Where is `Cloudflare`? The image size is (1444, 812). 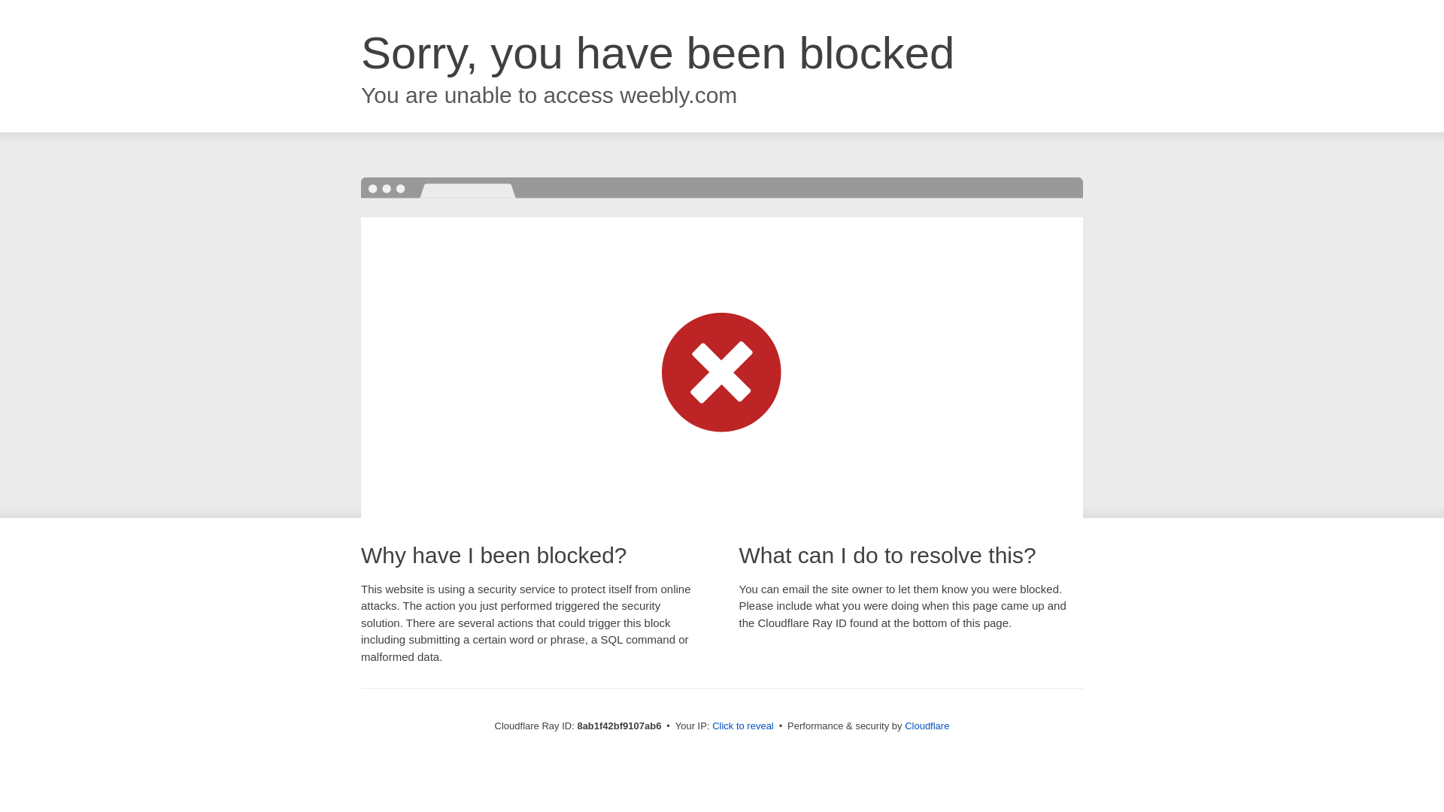 Cloudflare is located at coordinates (927, 726).